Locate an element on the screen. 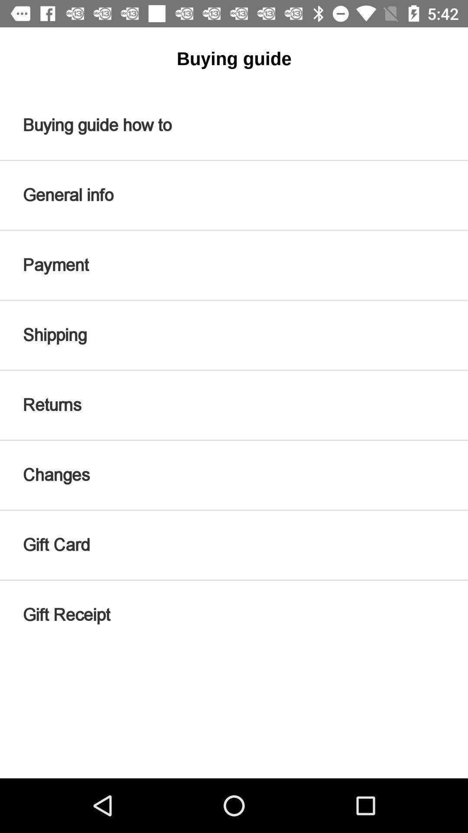 This screenshot has height=833, width=468. turn off shipping item is located at coordinates (234, 335).